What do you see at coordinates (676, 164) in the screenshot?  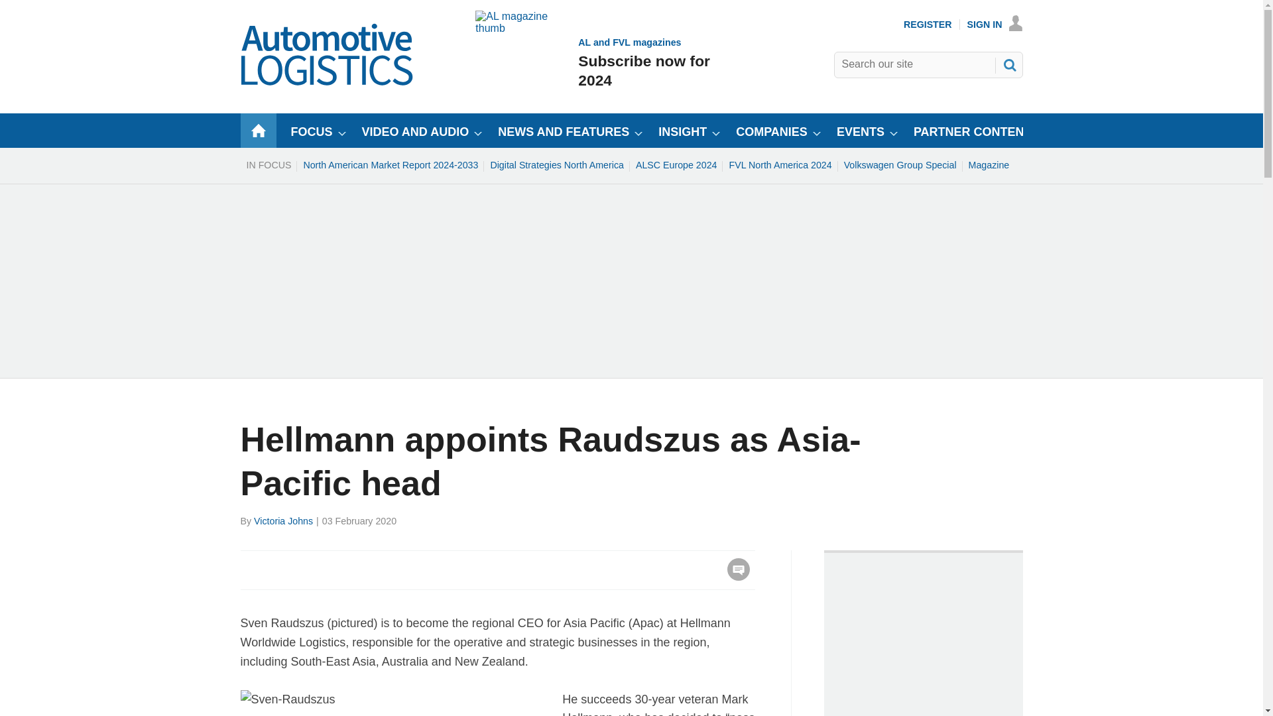 I see `Volkswagen Group Special` at bounding box center [676, 164].